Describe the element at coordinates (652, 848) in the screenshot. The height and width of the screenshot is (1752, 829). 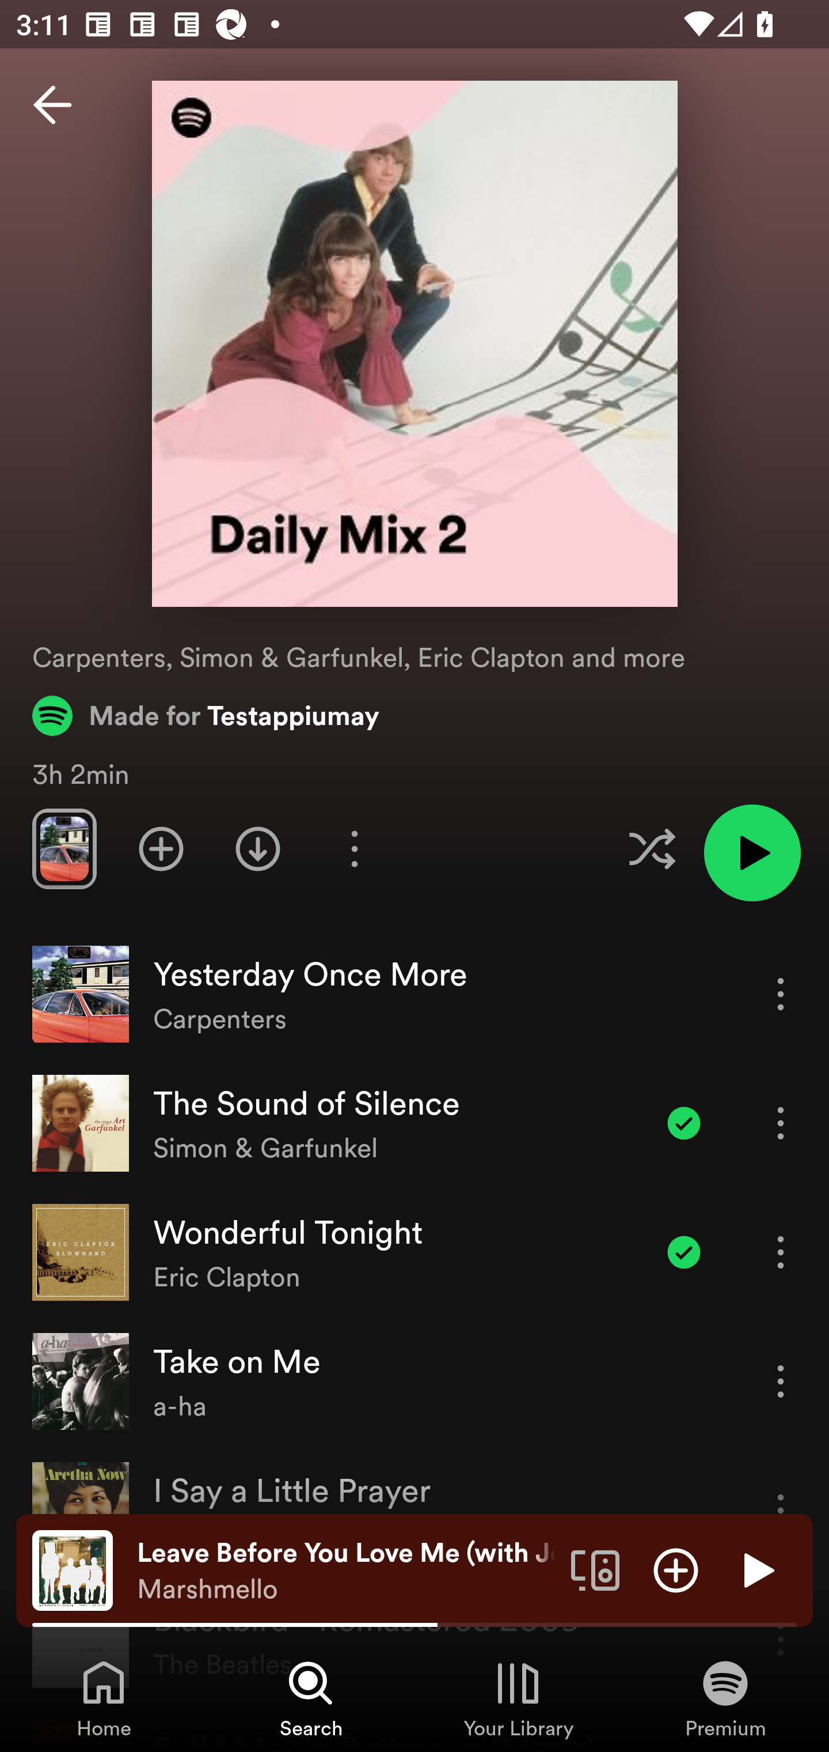
I see `Enable shuffle for this playlist` at that location.